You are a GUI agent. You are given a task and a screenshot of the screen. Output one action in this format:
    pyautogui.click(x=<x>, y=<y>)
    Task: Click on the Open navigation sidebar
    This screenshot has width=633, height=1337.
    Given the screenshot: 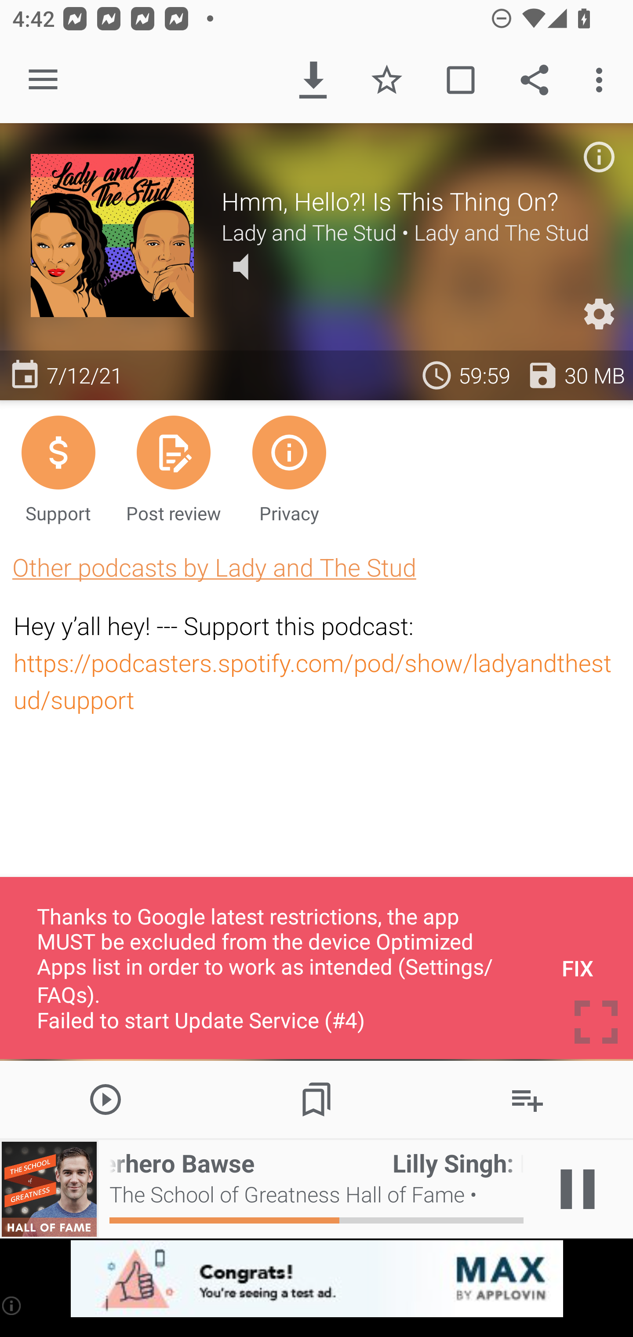 What is the action you would take?
    pyautogui.click(x=43, y=80)
    